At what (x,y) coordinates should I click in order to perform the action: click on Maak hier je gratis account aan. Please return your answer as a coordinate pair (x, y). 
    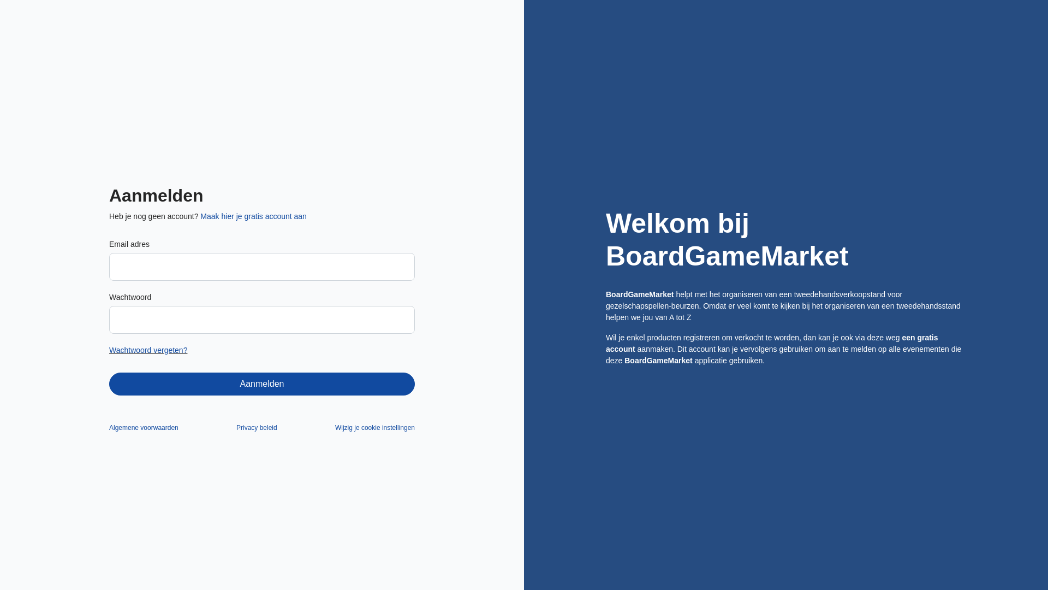
    Looking at the image, I should click on (253, 216).